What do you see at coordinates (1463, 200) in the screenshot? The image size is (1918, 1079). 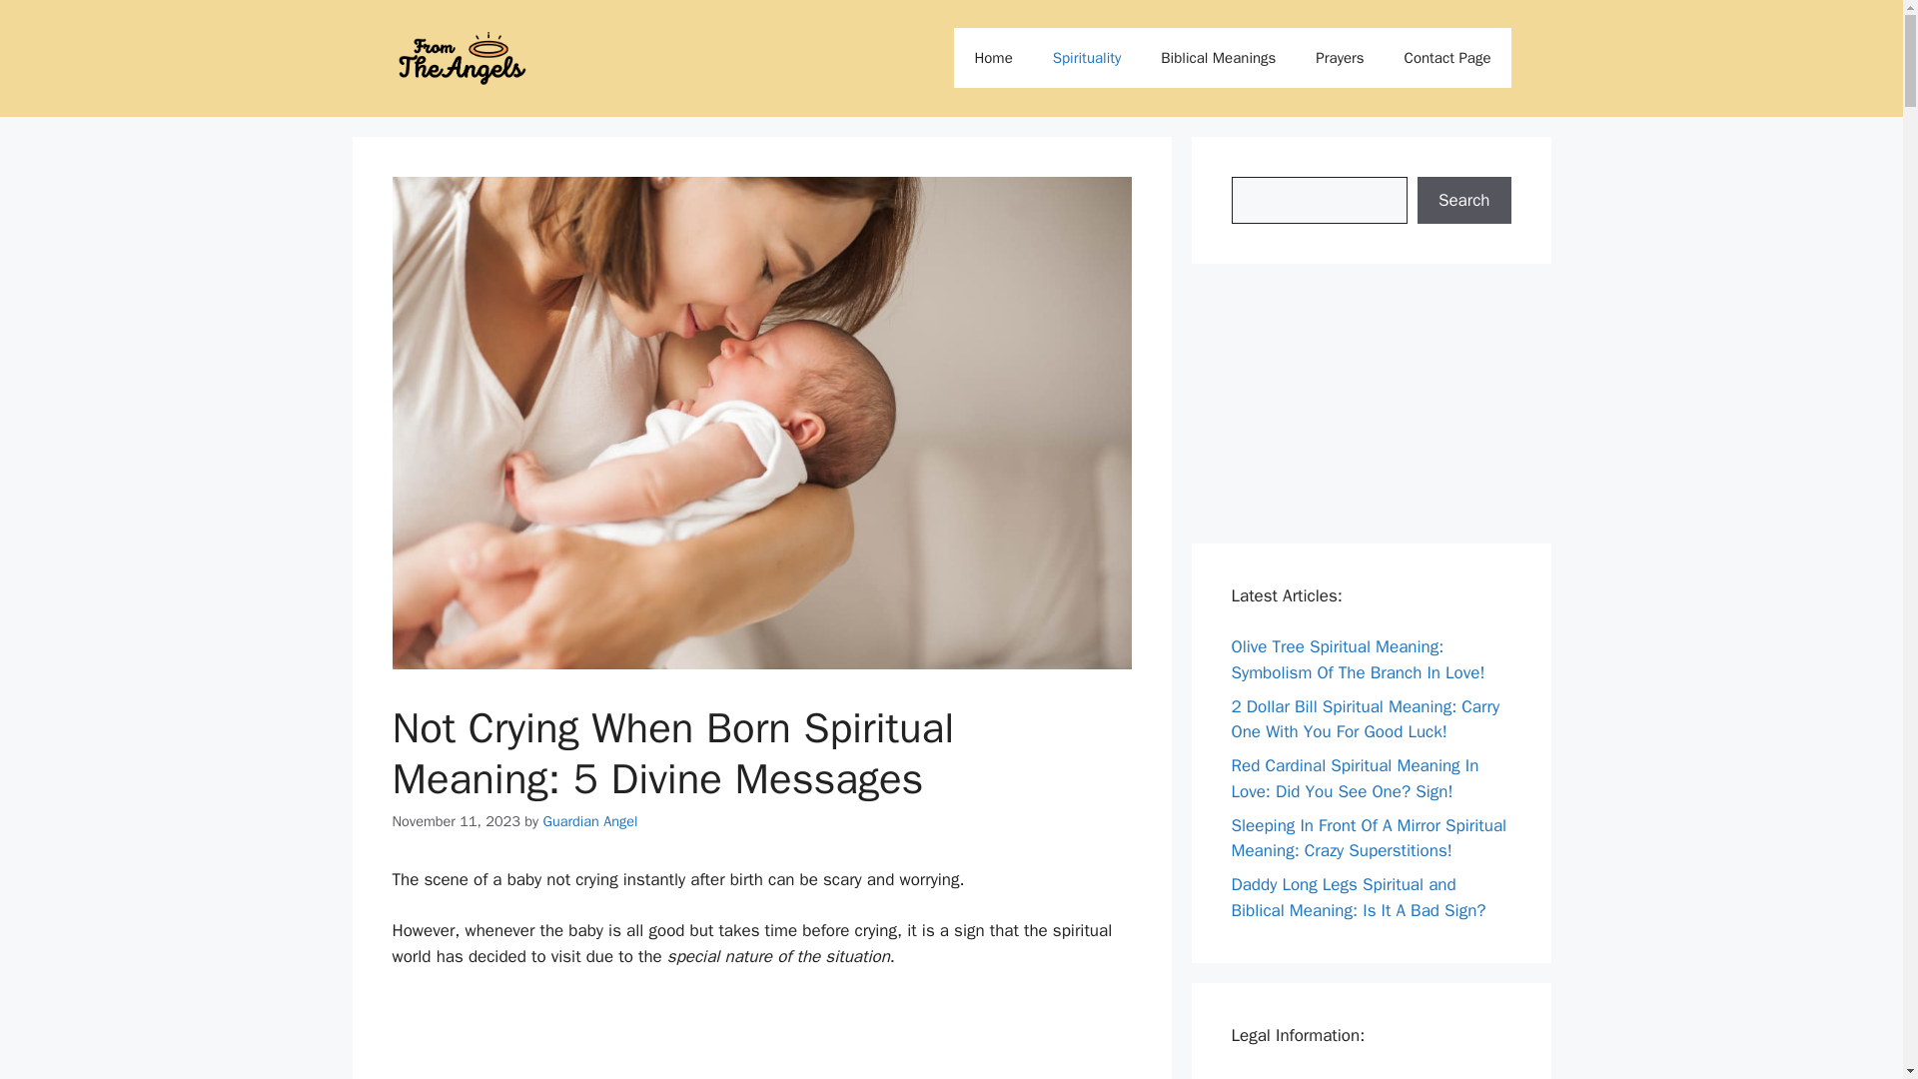 I see `Search` at bounding box center [1463, 200].